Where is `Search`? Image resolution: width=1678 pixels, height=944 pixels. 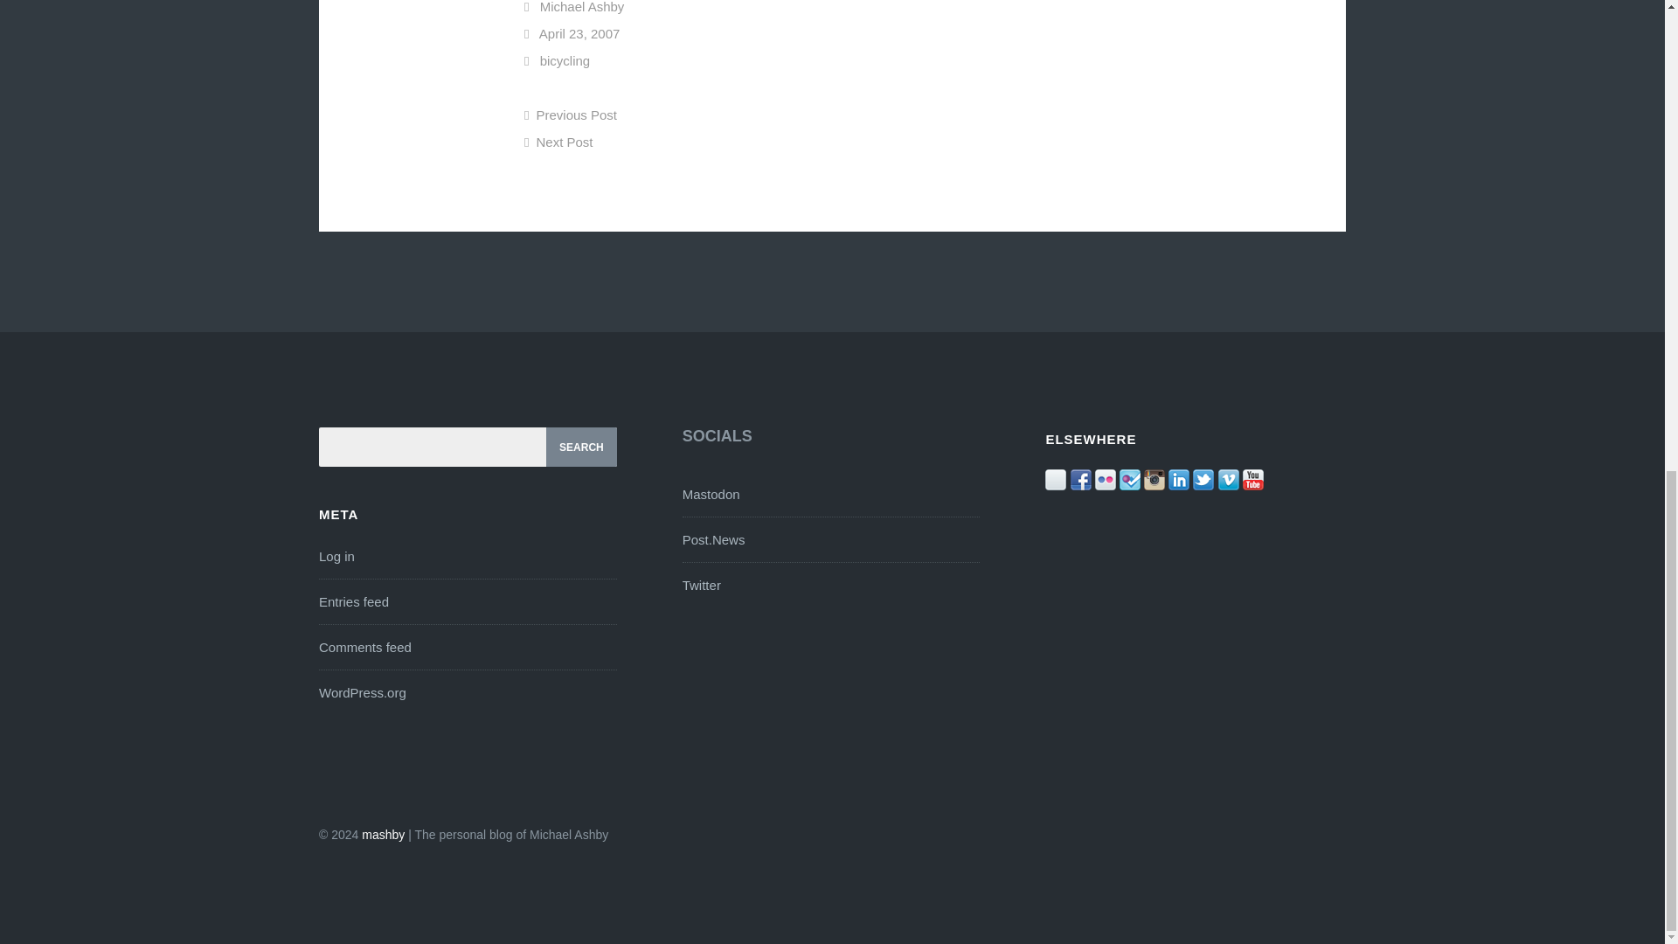 Search is located at coordinates (582, 447).